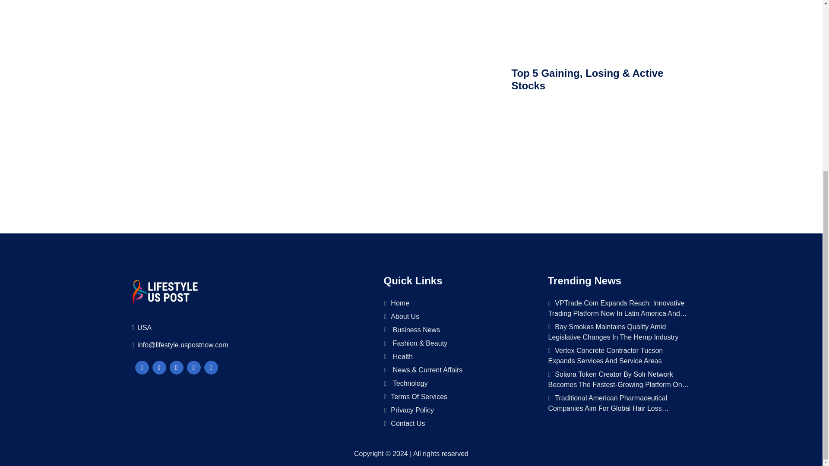 The image size is (829, 466). What do you see at coordinates (455, 317) in the screenshot?
I see `About Us` at bounding box center [455, 317].